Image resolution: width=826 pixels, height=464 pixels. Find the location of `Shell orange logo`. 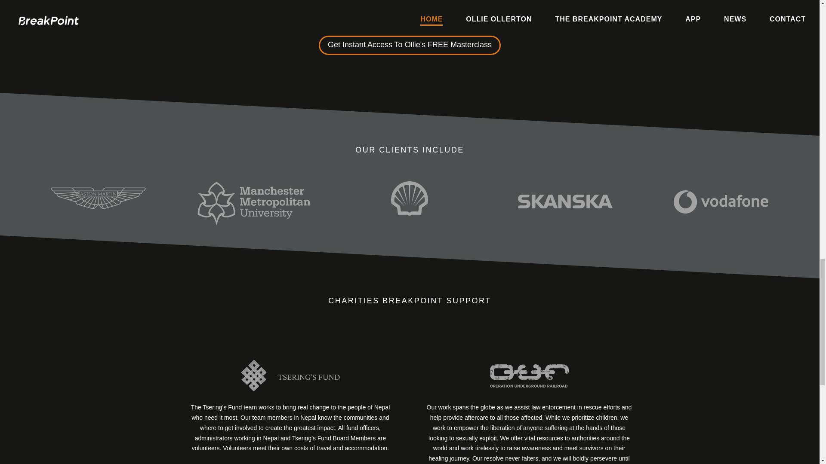

Shell orange logo is located at coordinates (409, 198).